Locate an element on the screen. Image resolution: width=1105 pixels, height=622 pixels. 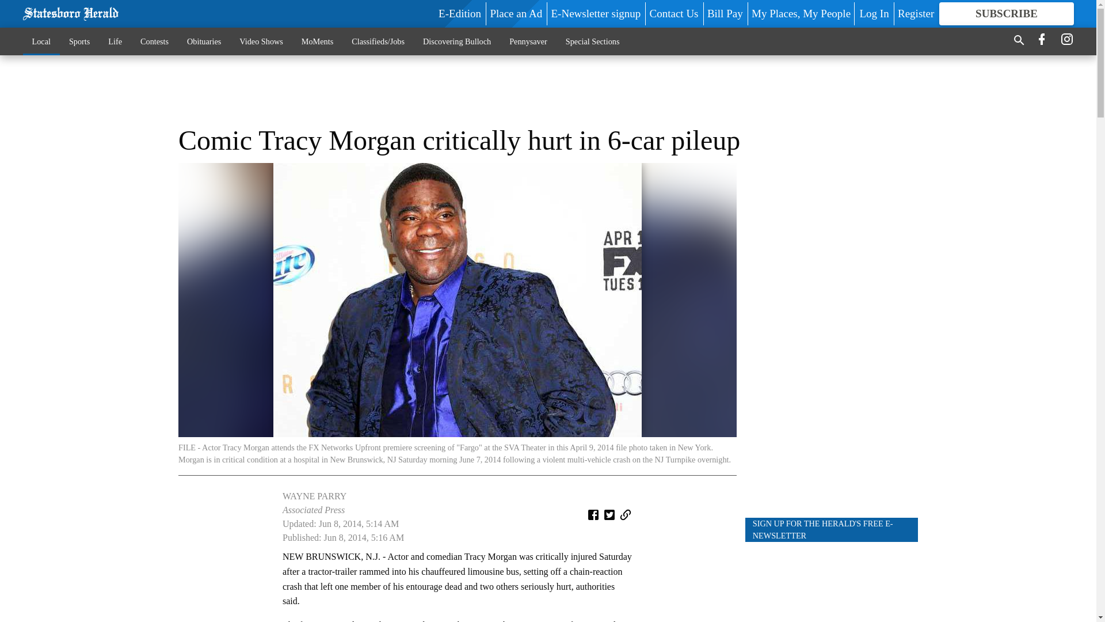
Bill Pay is located at coordinates (725, 13).